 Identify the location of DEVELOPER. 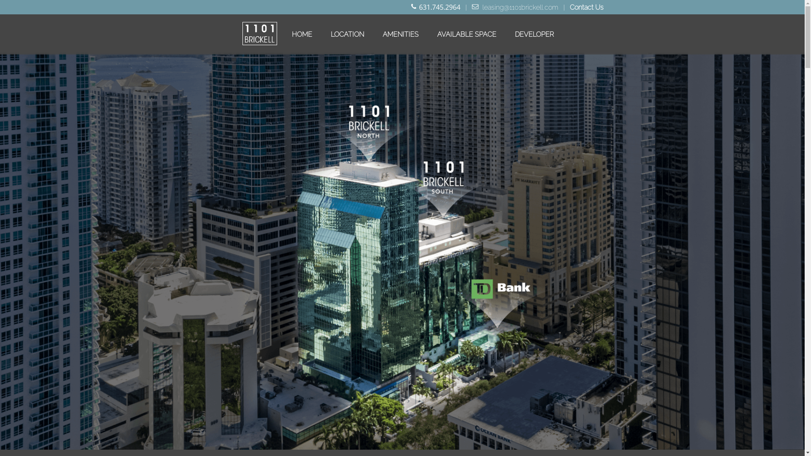
(534, 35).